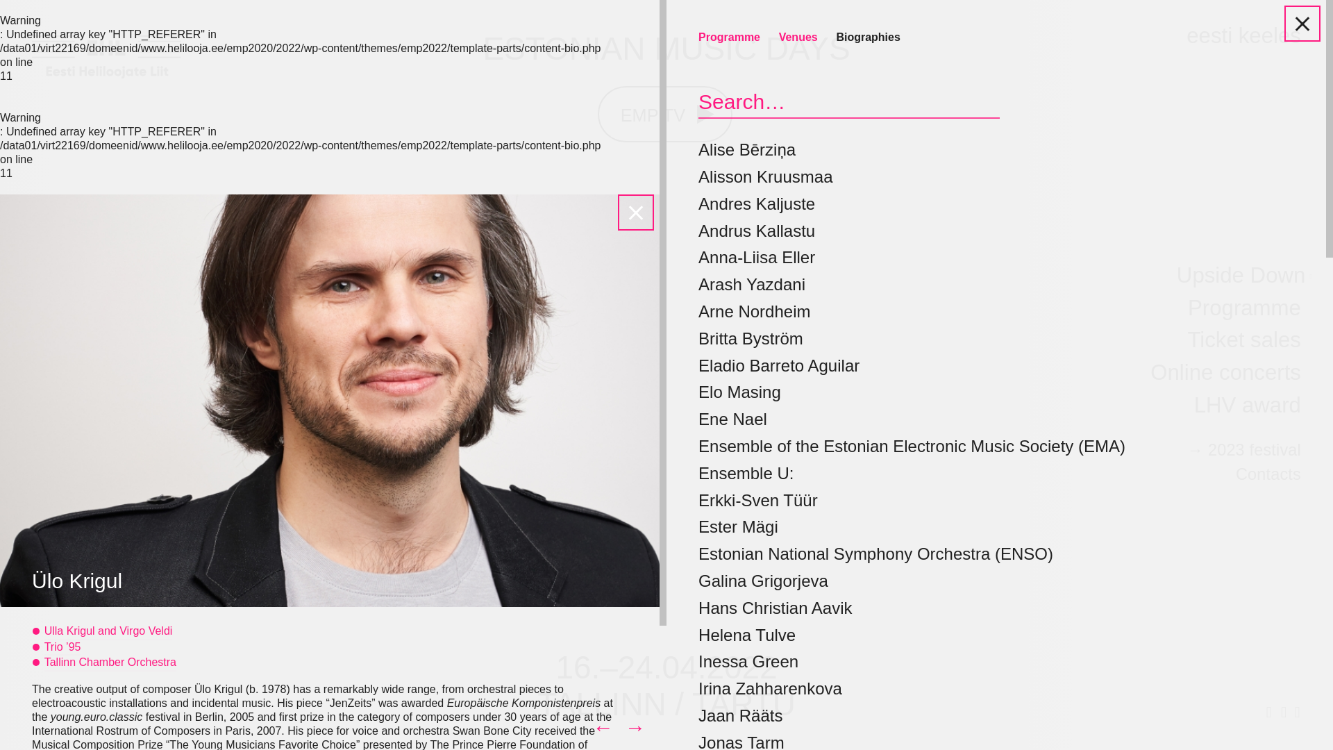 This screenshot has width=1333, height=750. What do you see at coordinates (110, 662) in the screenshot?
I see `Tallinn Chamber Orchestra` at bounding box center [110, 662].